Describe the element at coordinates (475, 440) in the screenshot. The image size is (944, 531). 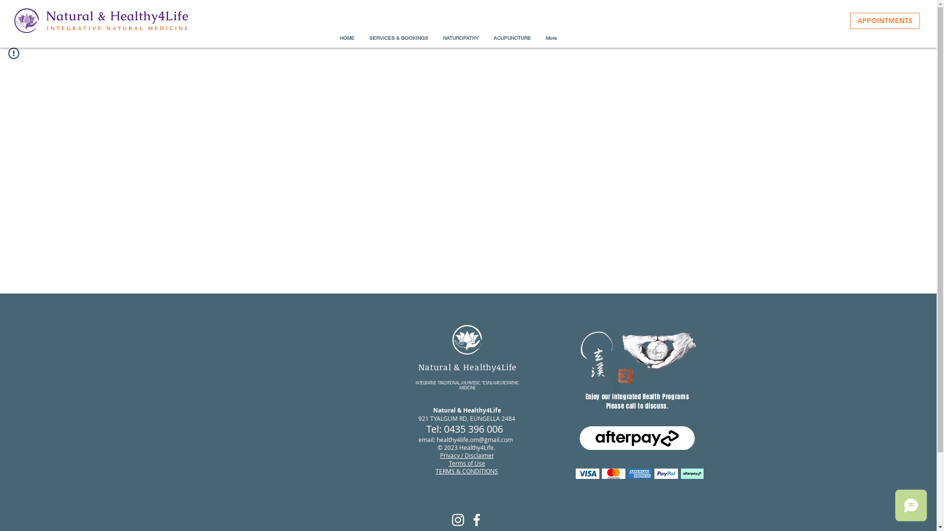
I see `healthy4life.om@gmail.com` at that location.